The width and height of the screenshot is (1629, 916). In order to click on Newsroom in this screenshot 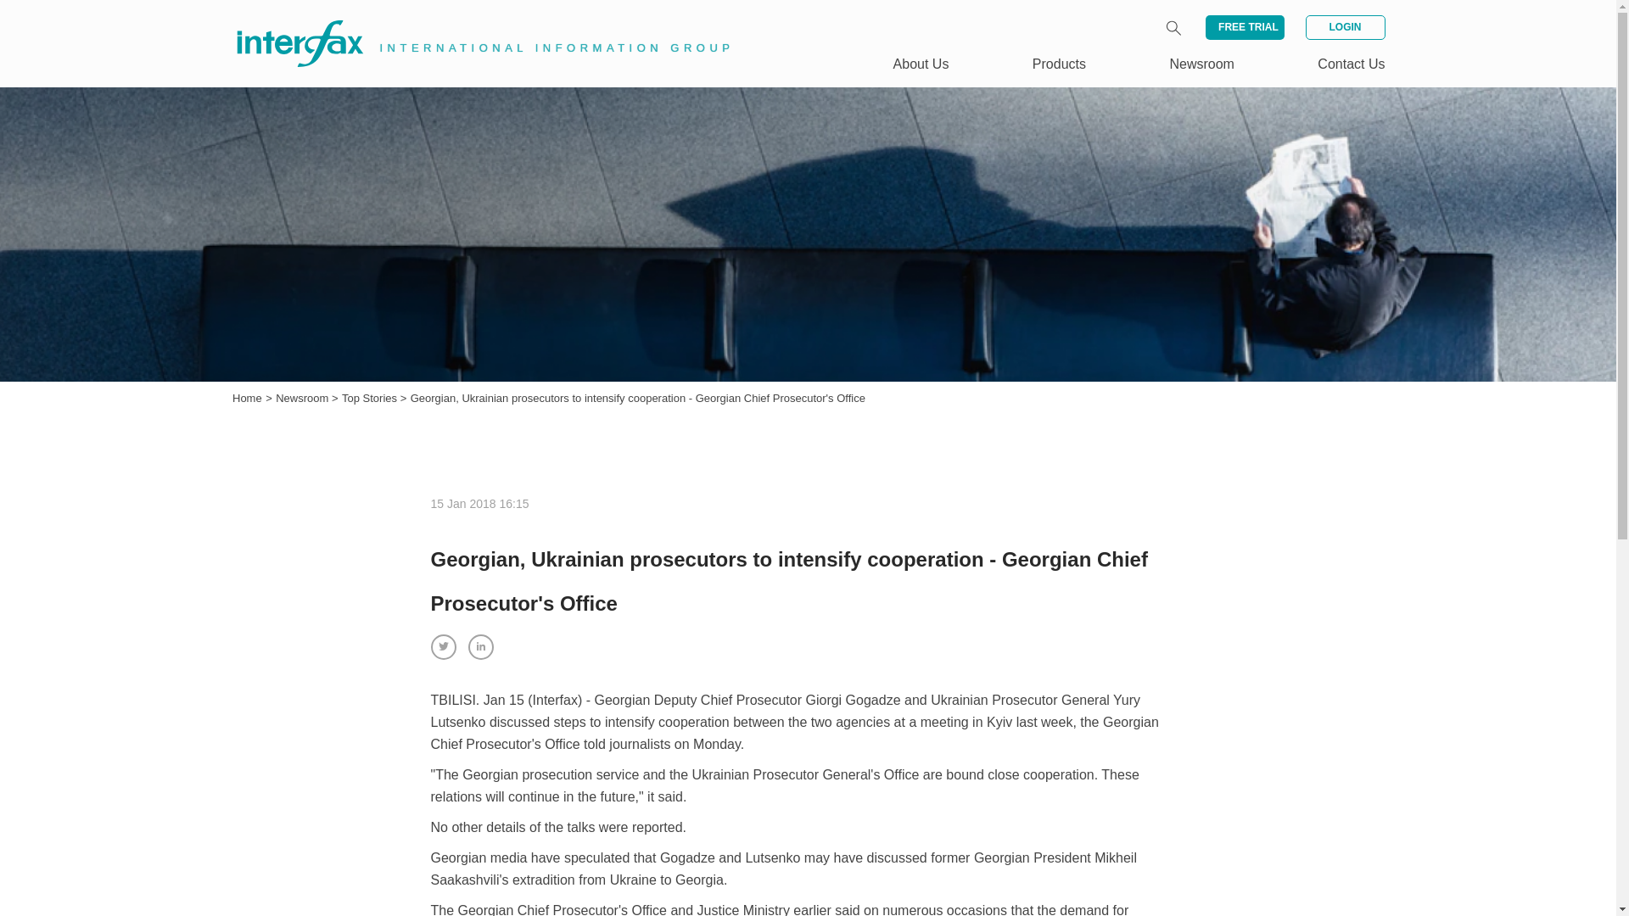, I will do `click(304, 399)`.